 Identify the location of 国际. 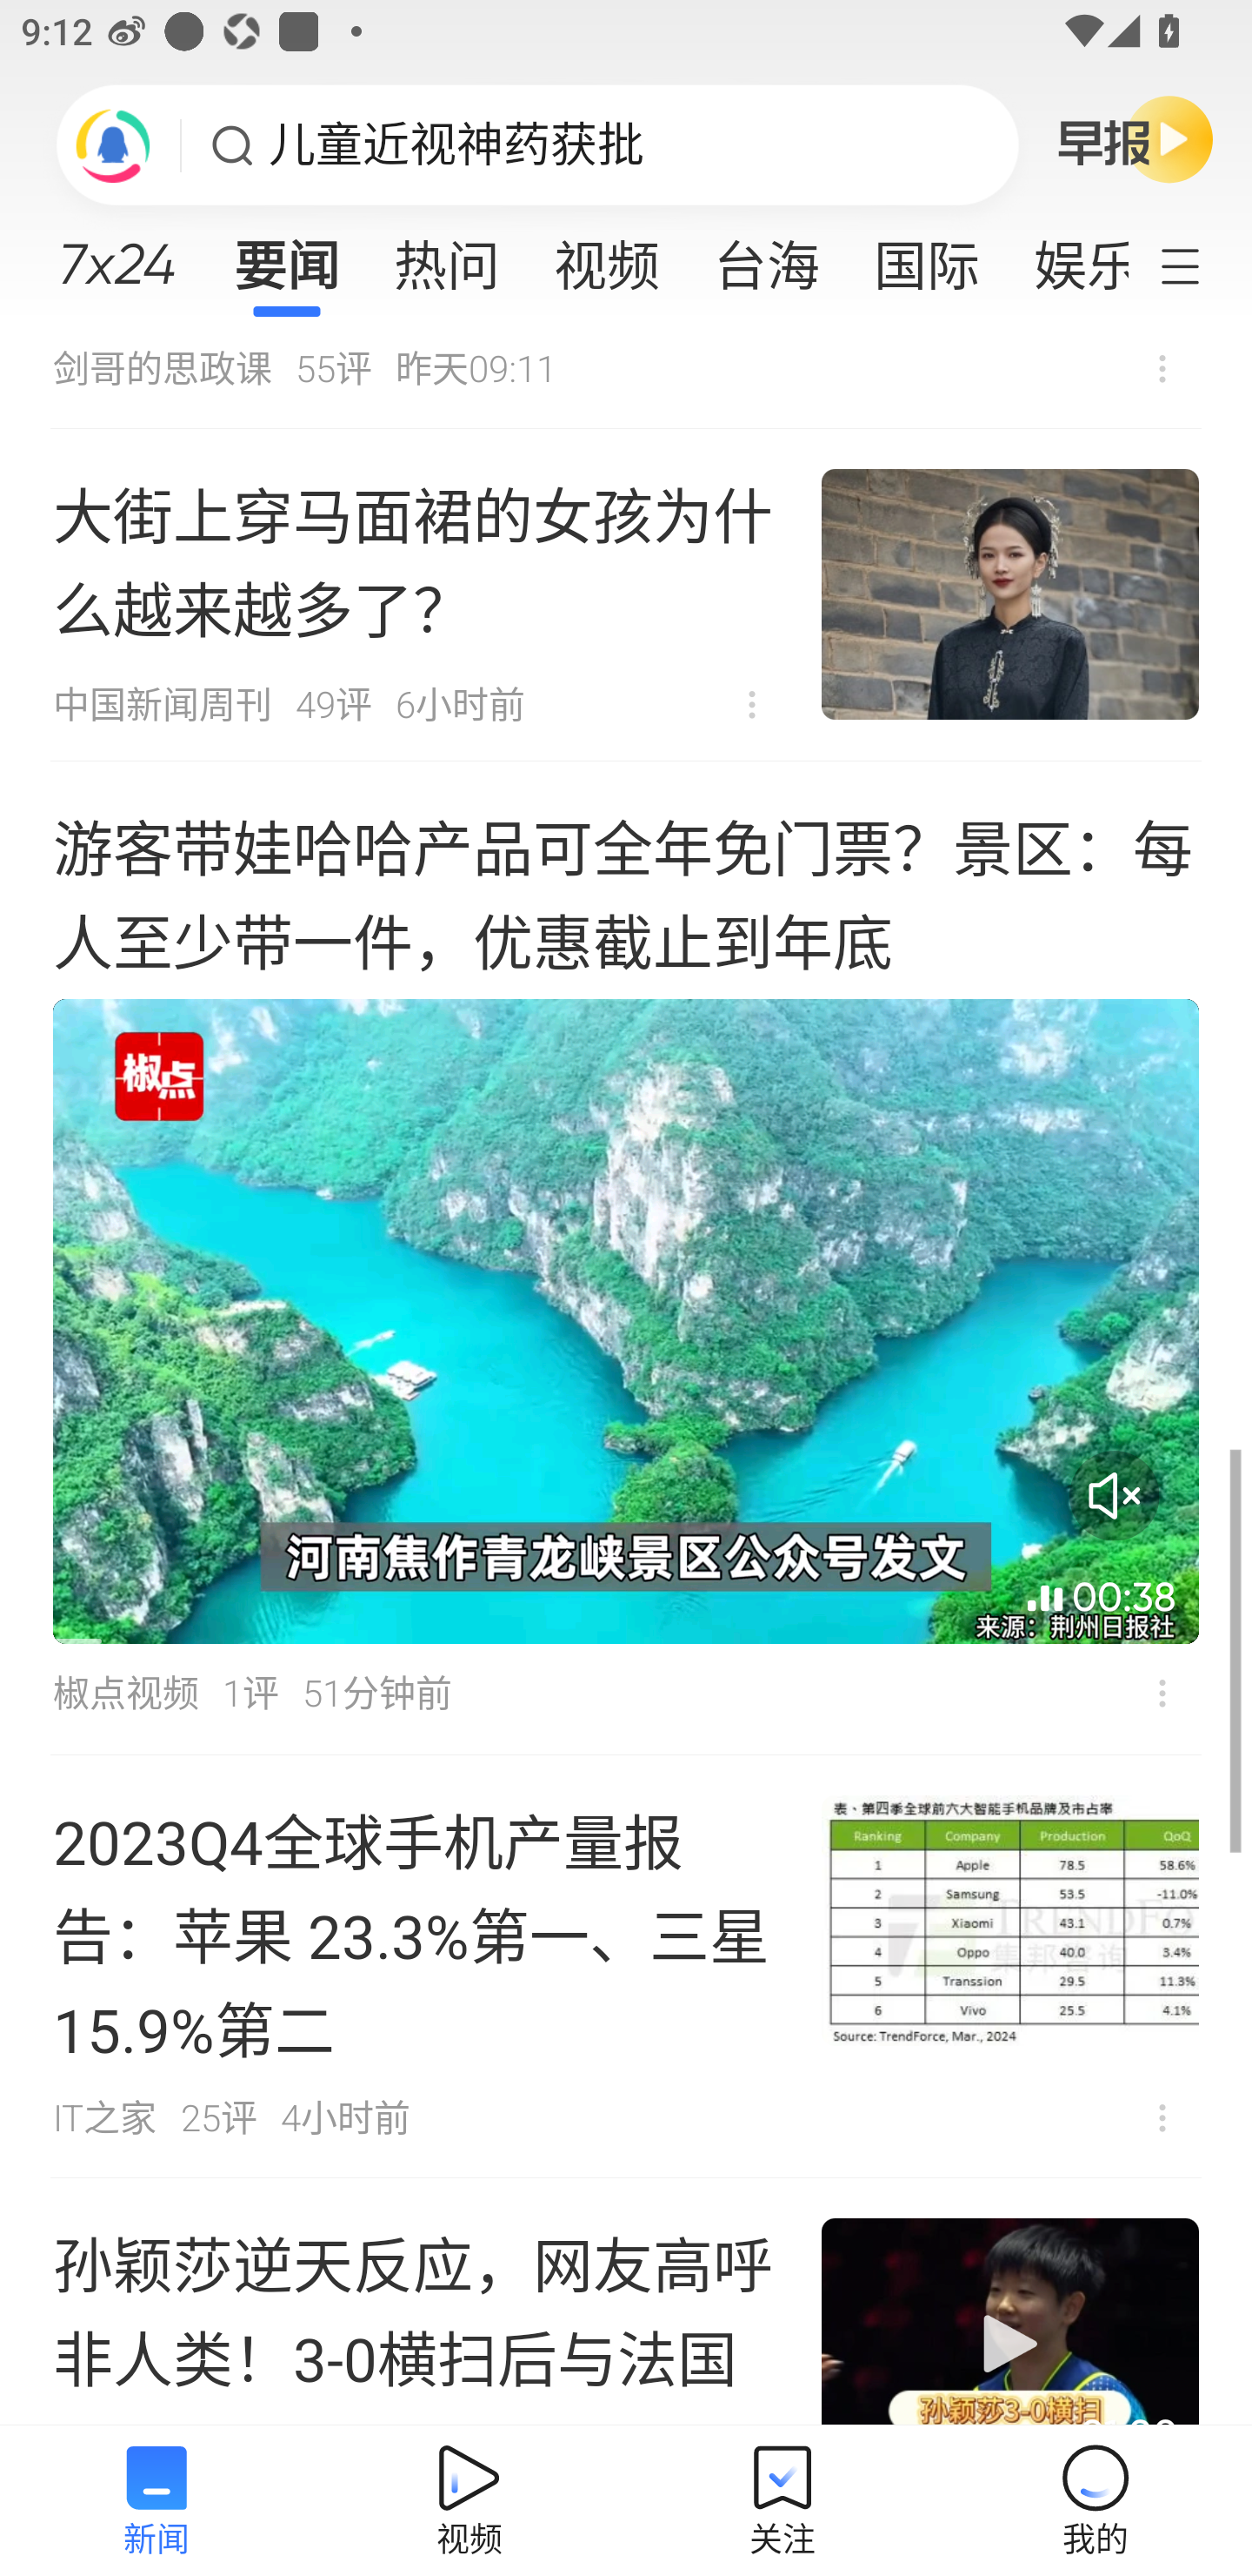
(926, 256).